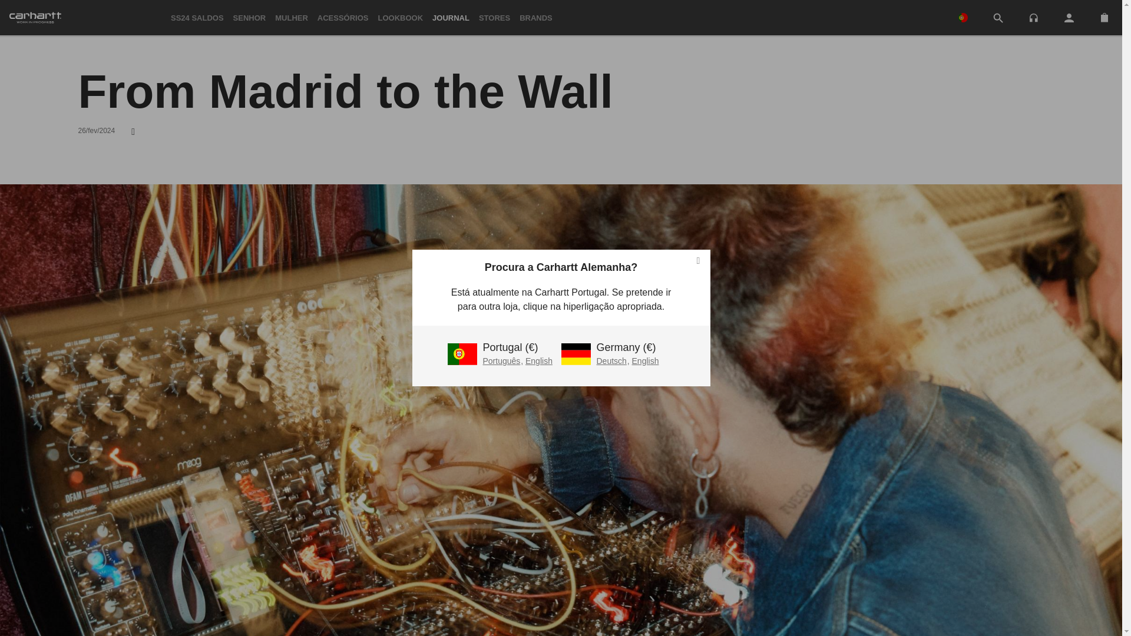 This screenshot has width=1131, height=636. What do you see at coordinates (1033, 16) in the screenshot?
I see `Radio` at bounding box center [1033, 16].